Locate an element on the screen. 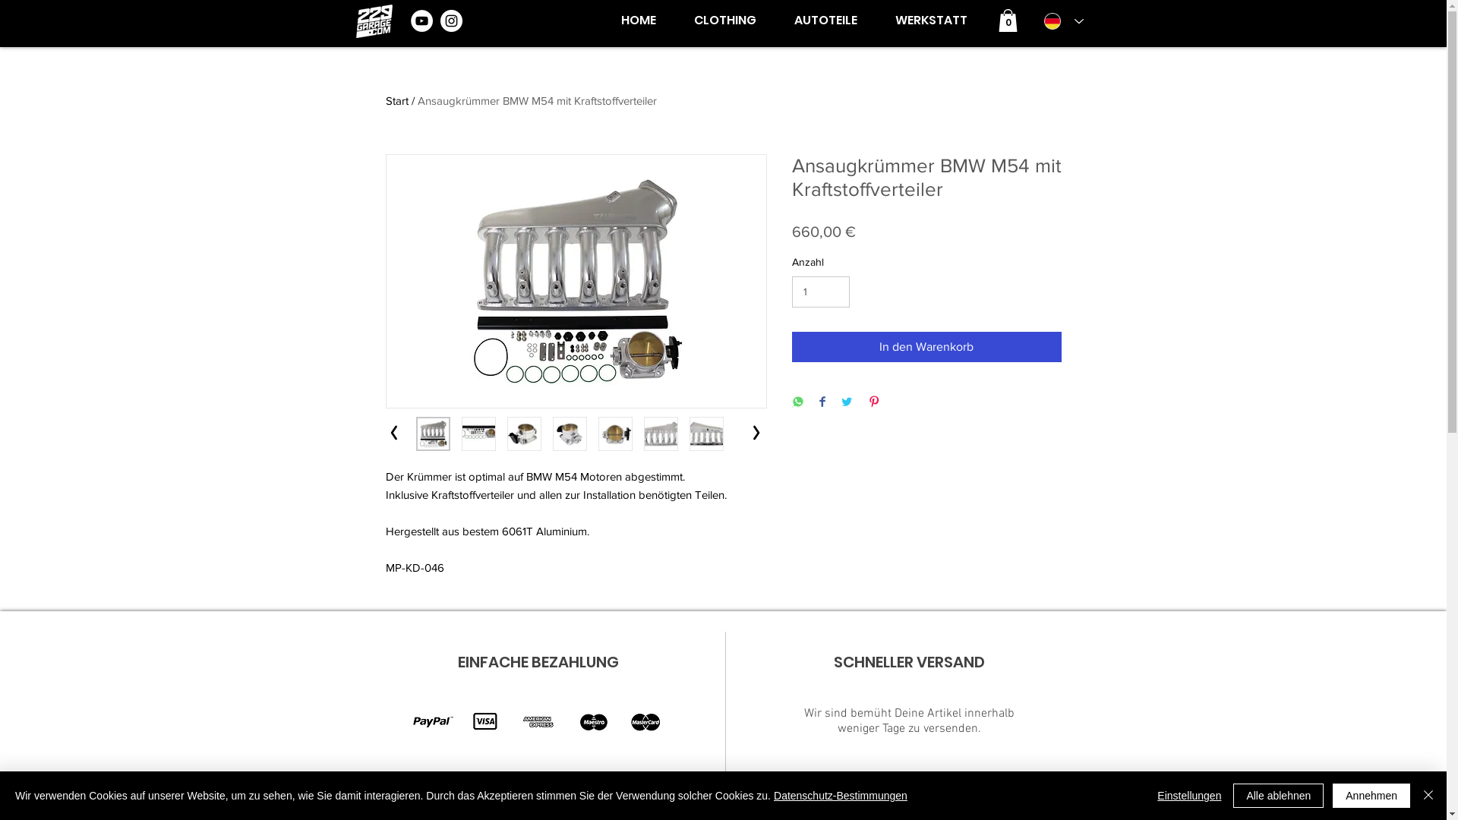 The height and width of the screenshot is (820, 1458). WERKSTATT is located at coordinates (931, 20).